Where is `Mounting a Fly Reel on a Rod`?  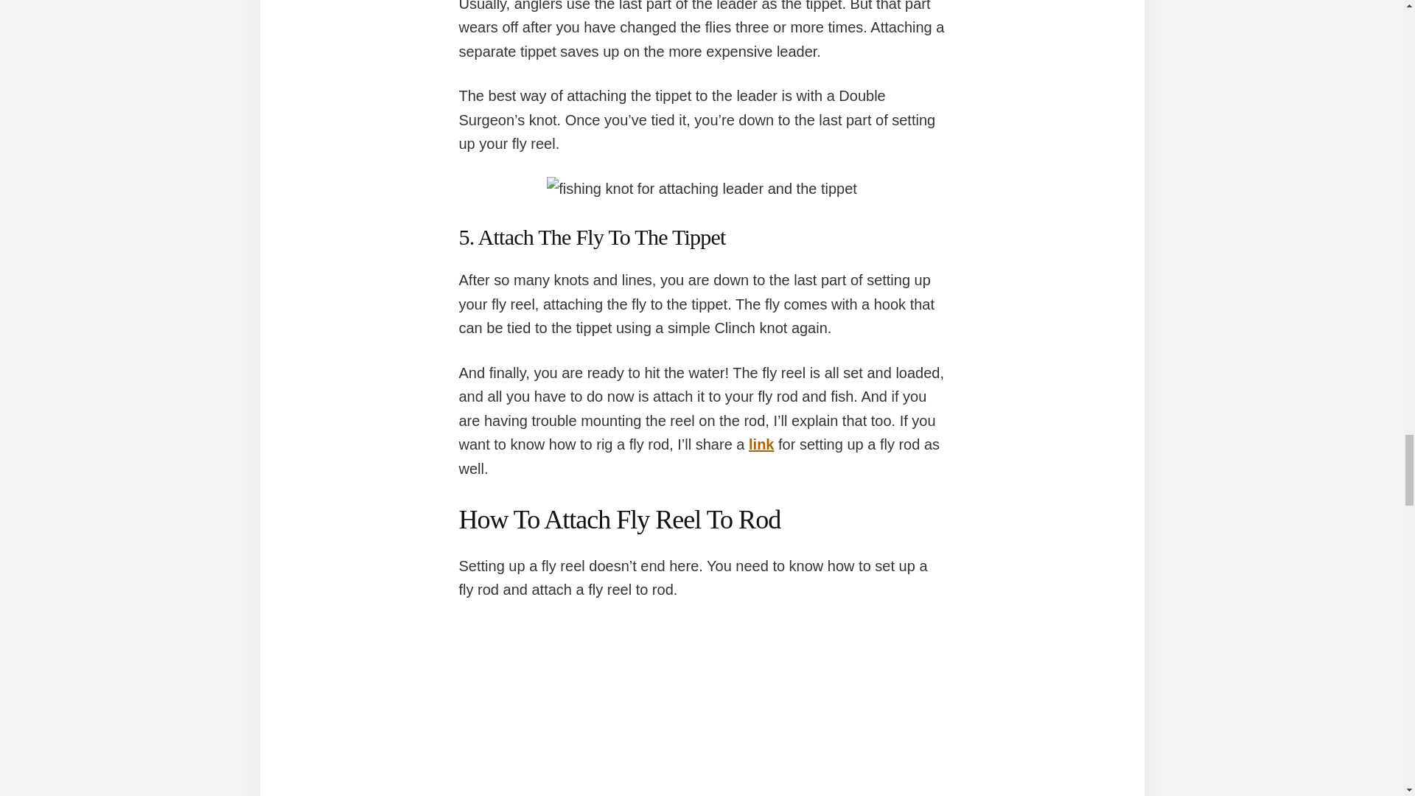
Mounting a Fly Reel on a Rod is located at coordinates (702, 709).